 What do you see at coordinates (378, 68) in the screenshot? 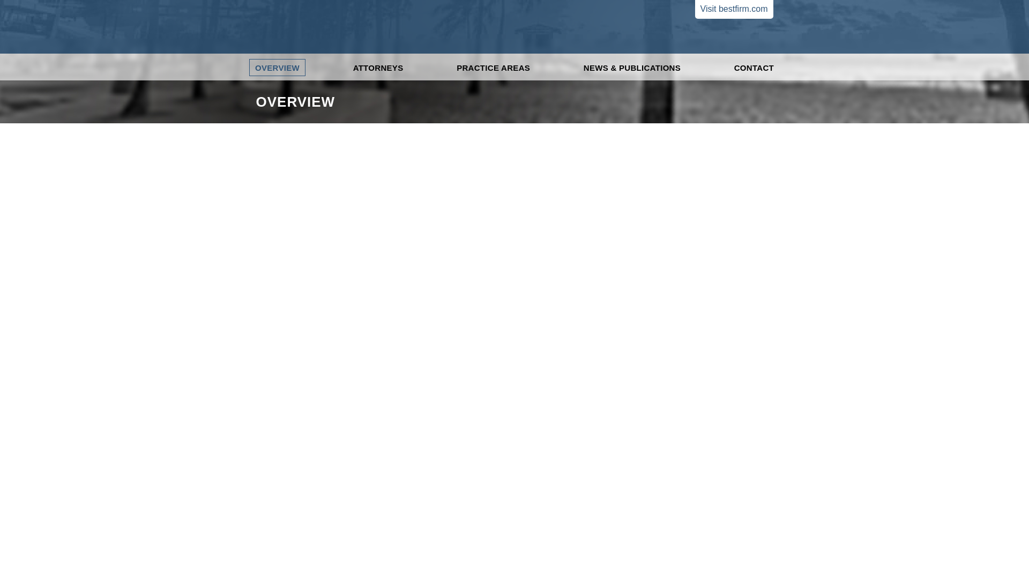
I see `ATTORNEYS` at bounding box center [378, 68].